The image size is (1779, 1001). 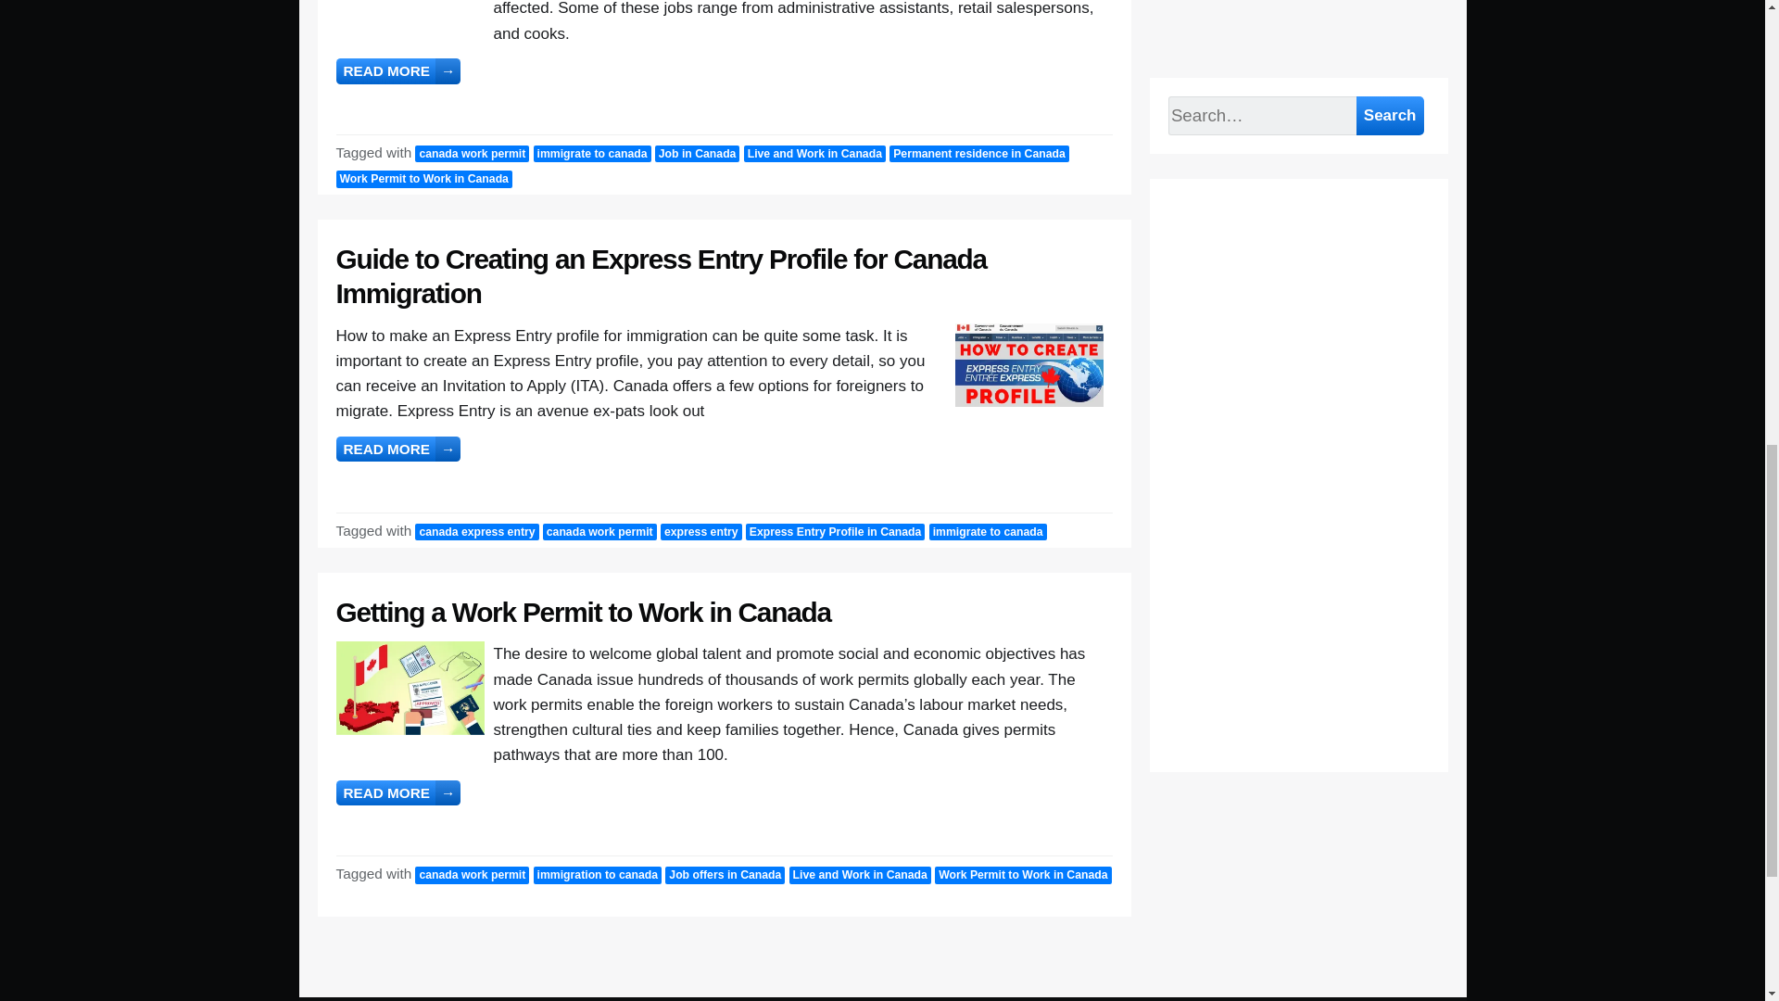 I want to click on express entry, so click(x=700, y=532).